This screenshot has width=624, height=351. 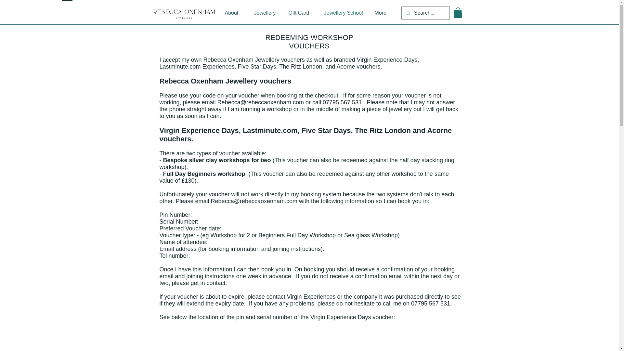 I want to click on Jewellery School, so click(x=341, y=13).